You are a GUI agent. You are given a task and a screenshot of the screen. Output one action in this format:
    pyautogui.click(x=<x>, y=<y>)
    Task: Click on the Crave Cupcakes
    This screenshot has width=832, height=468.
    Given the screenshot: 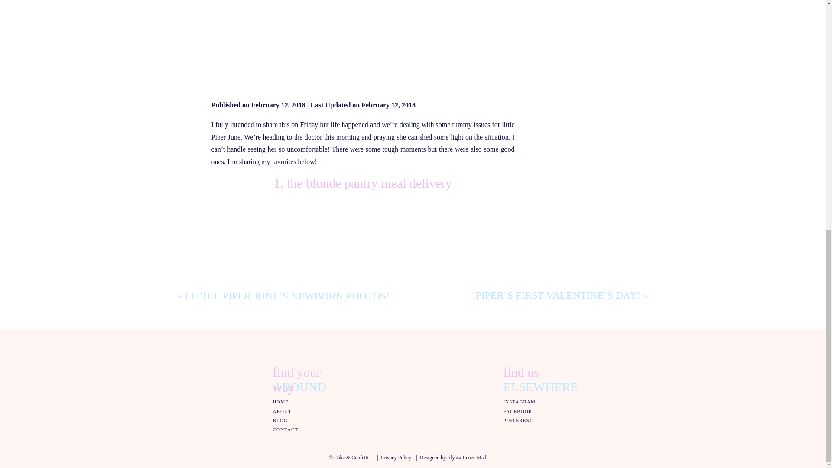 What is the action you would take?
    pyautogui.click(x=234, y=462)
    